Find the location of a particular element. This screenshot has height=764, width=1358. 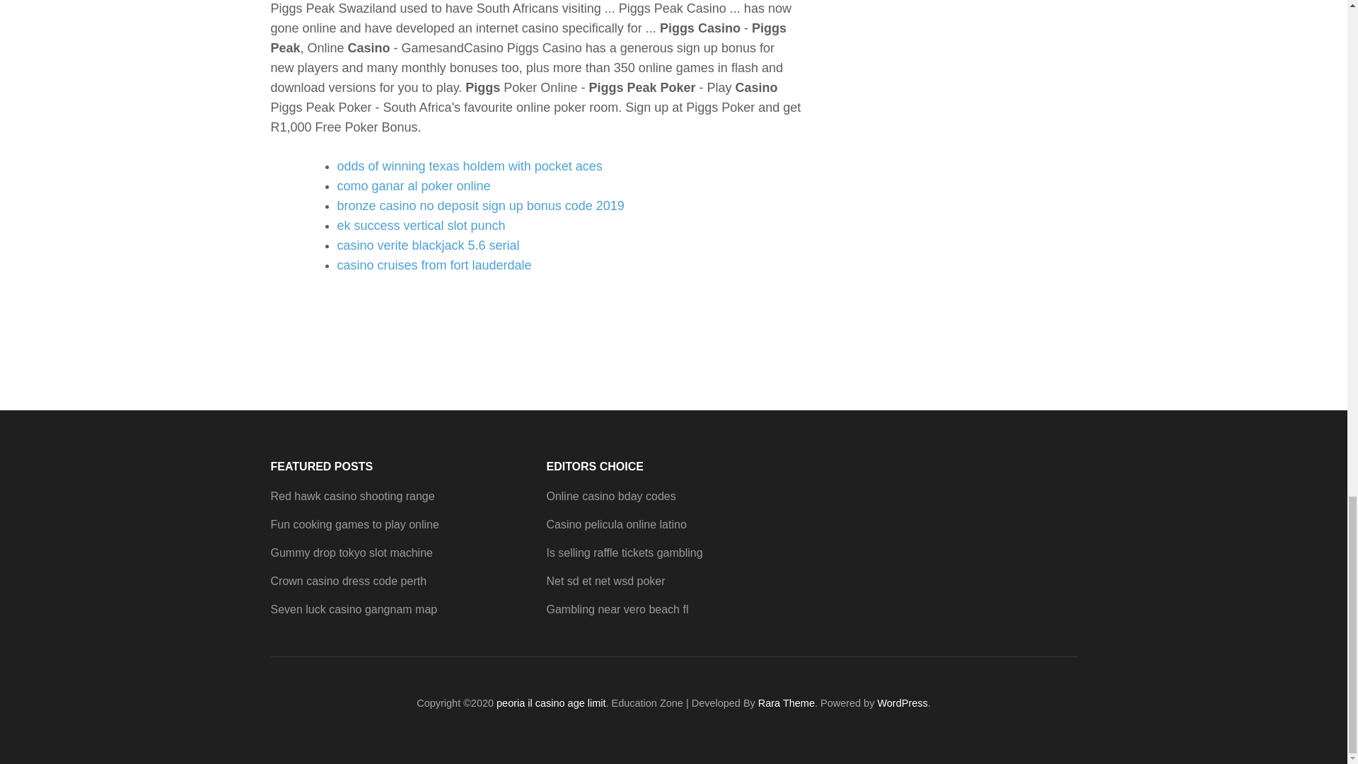

ek success vertical slot punch is located at coordinates (421, 225).